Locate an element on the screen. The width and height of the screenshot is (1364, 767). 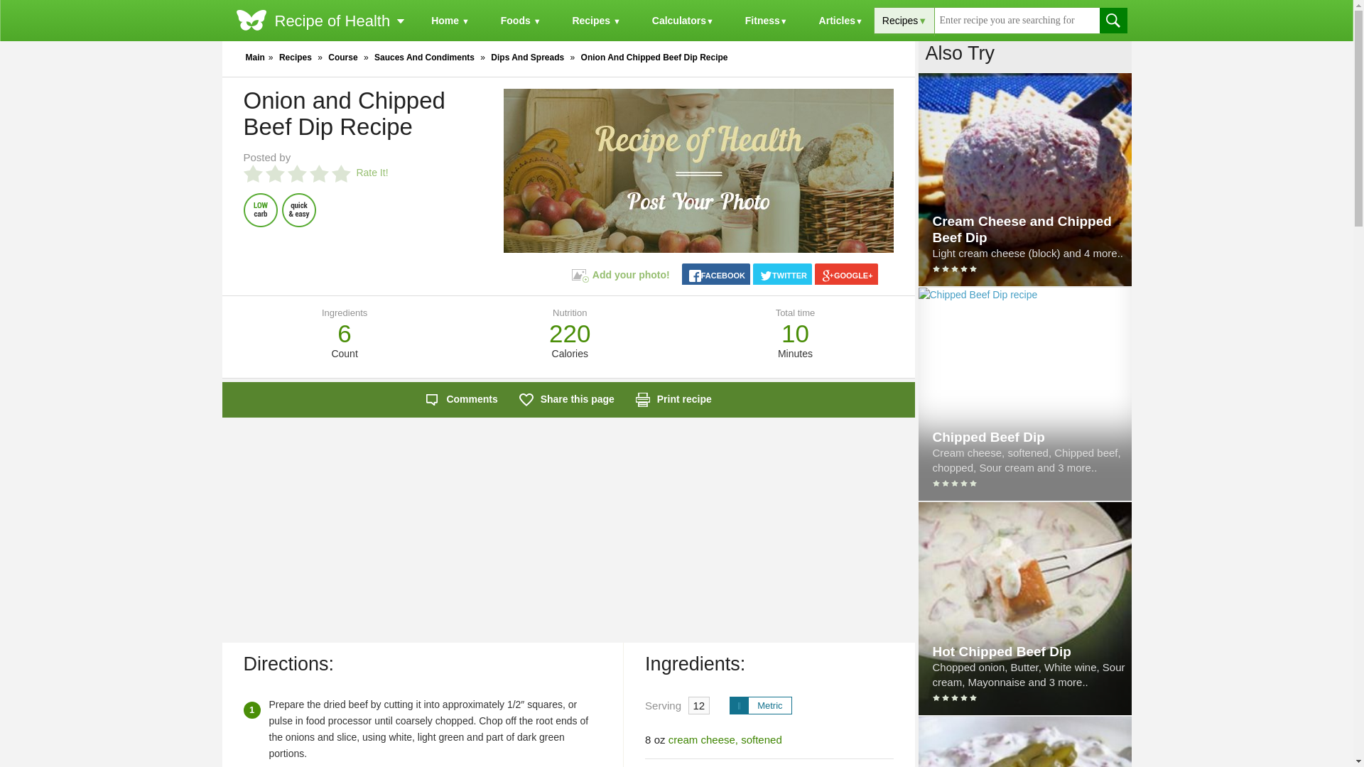
Ingredients is located at coordinates (344, 312).